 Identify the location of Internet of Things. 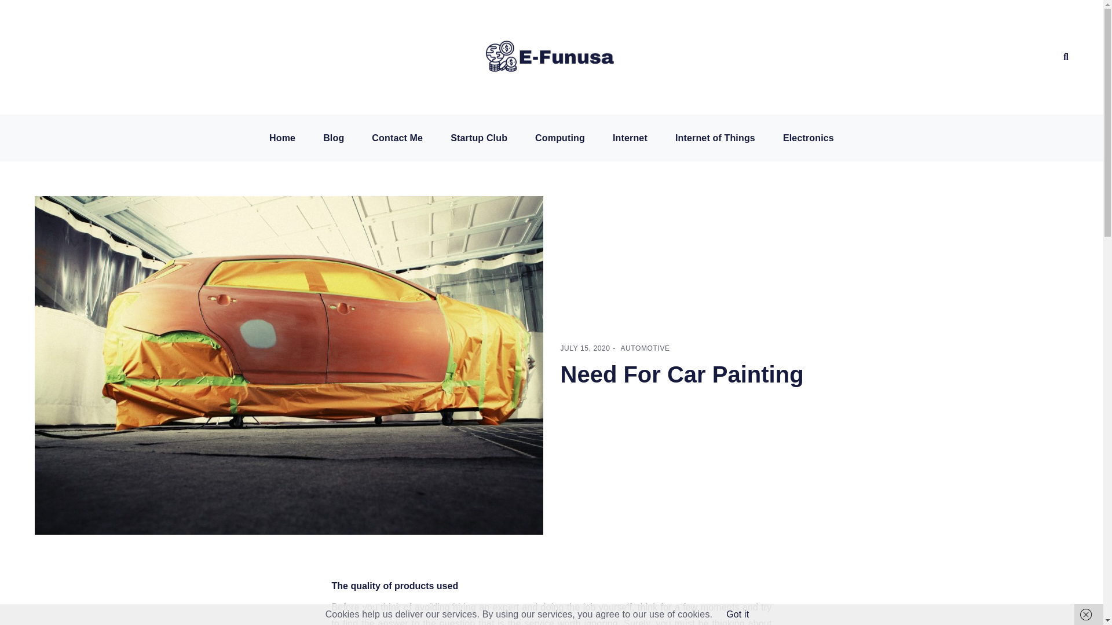
(715, 138).